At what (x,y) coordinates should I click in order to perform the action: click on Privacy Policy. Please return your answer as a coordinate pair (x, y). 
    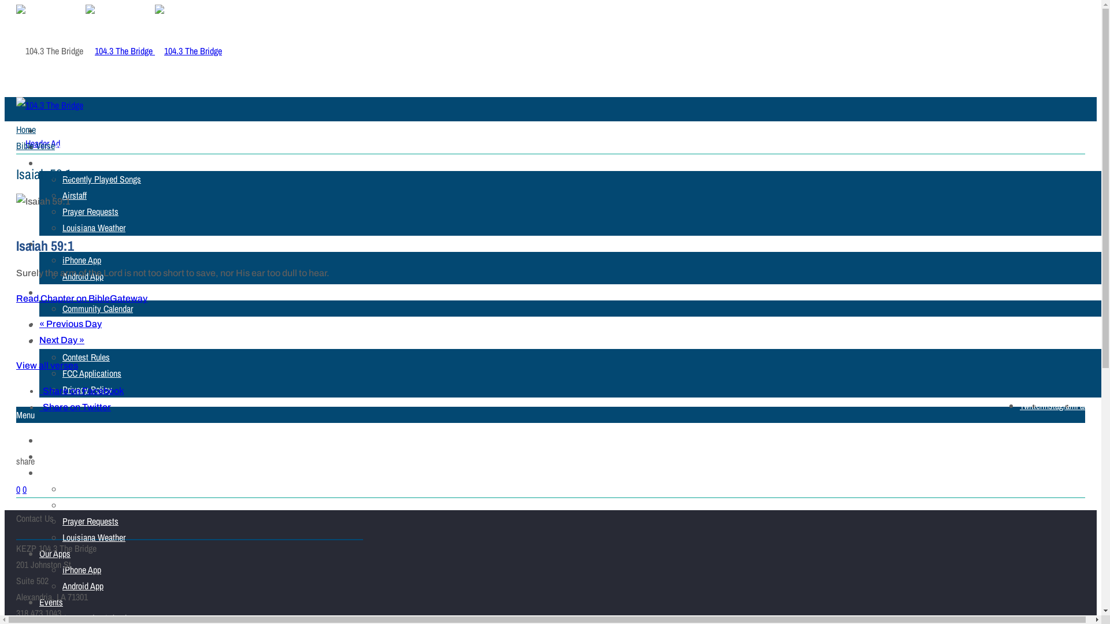
    Looking at the image, I should click on (87, 389).